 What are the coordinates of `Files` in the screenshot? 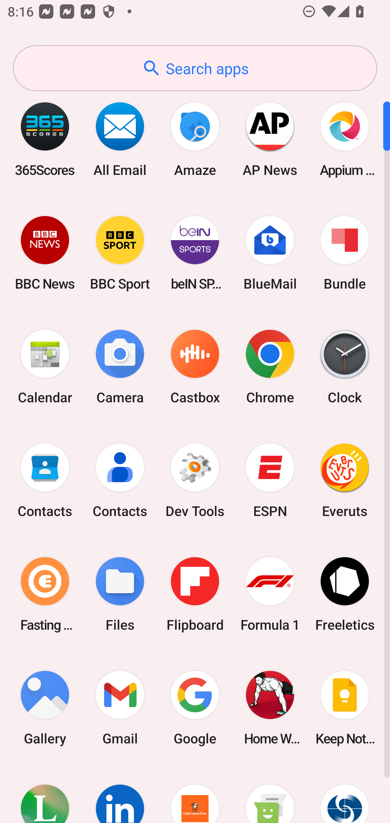 It's located at (120, 594).